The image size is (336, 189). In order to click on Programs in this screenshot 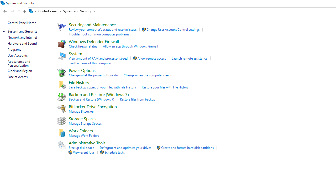, I will do `click(14, 49)`.